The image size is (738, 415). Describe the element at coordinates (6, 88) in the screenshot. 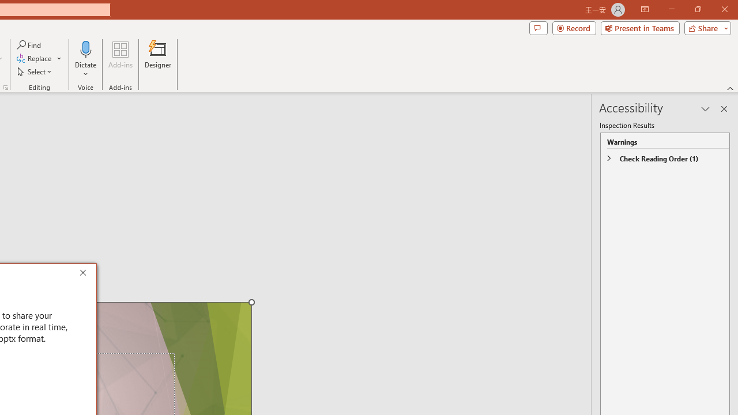

I see `Format Object...` at that location.